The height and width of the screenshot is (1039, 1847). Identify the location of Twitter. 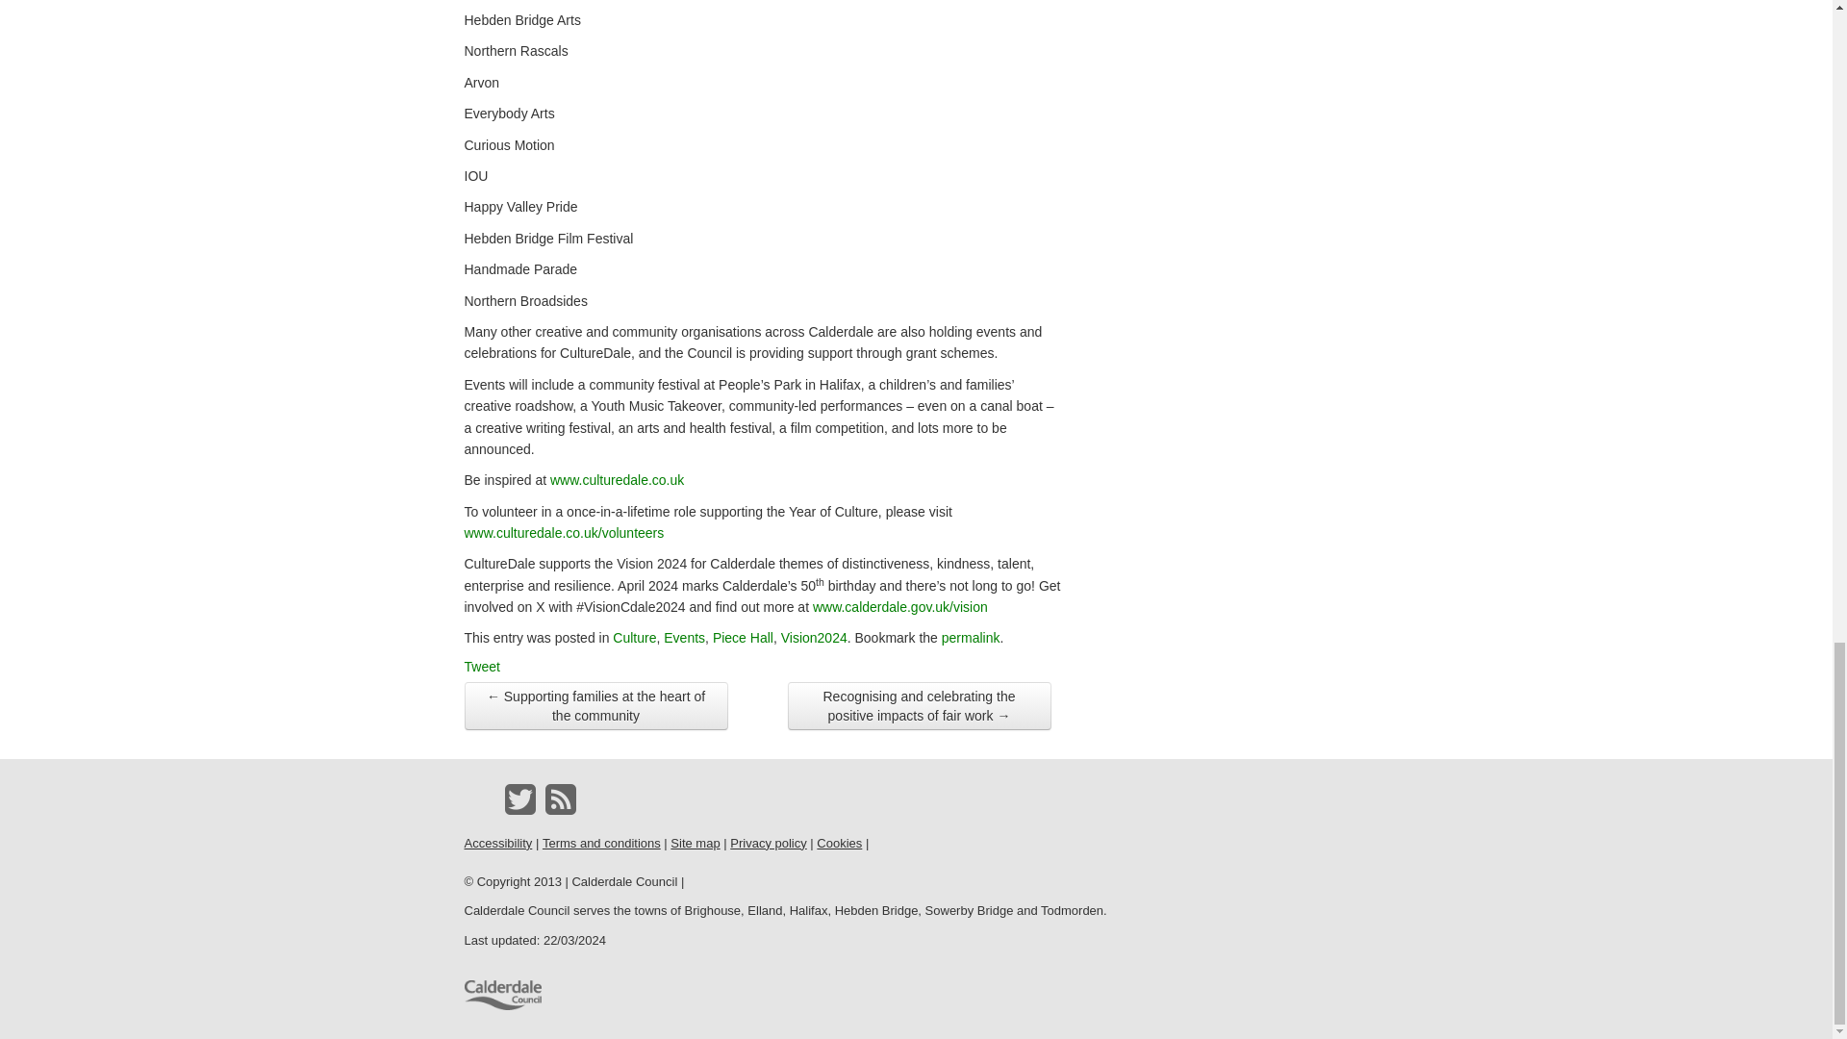
(519, 798).